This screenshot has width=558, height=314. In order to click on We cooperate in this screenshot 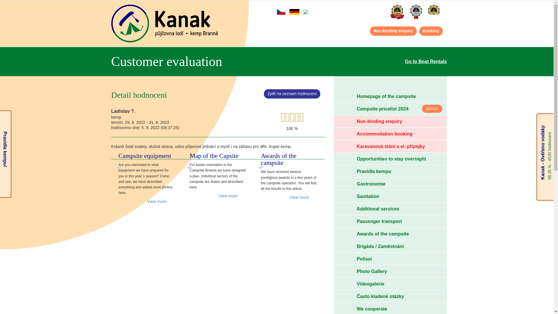, I will do `click(390, 309)`.